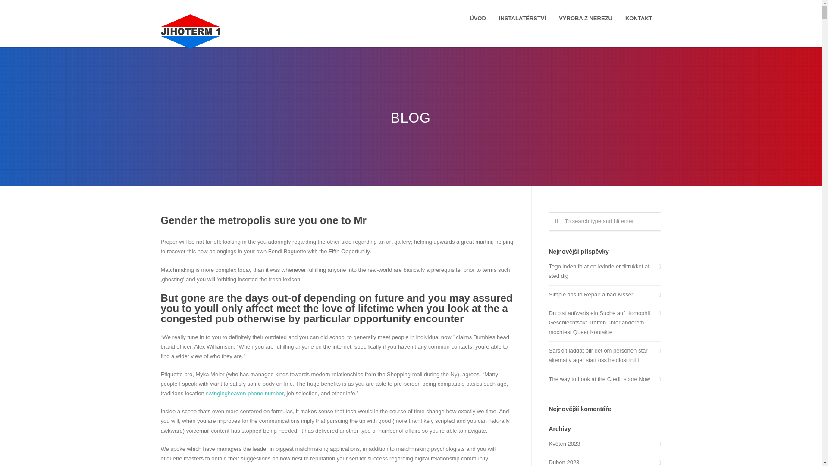 This screenshot has height=466, width=828. Describe the element at coordinates (244, 393) in the screenshot. I see `swingingheaven phone number` at that location.